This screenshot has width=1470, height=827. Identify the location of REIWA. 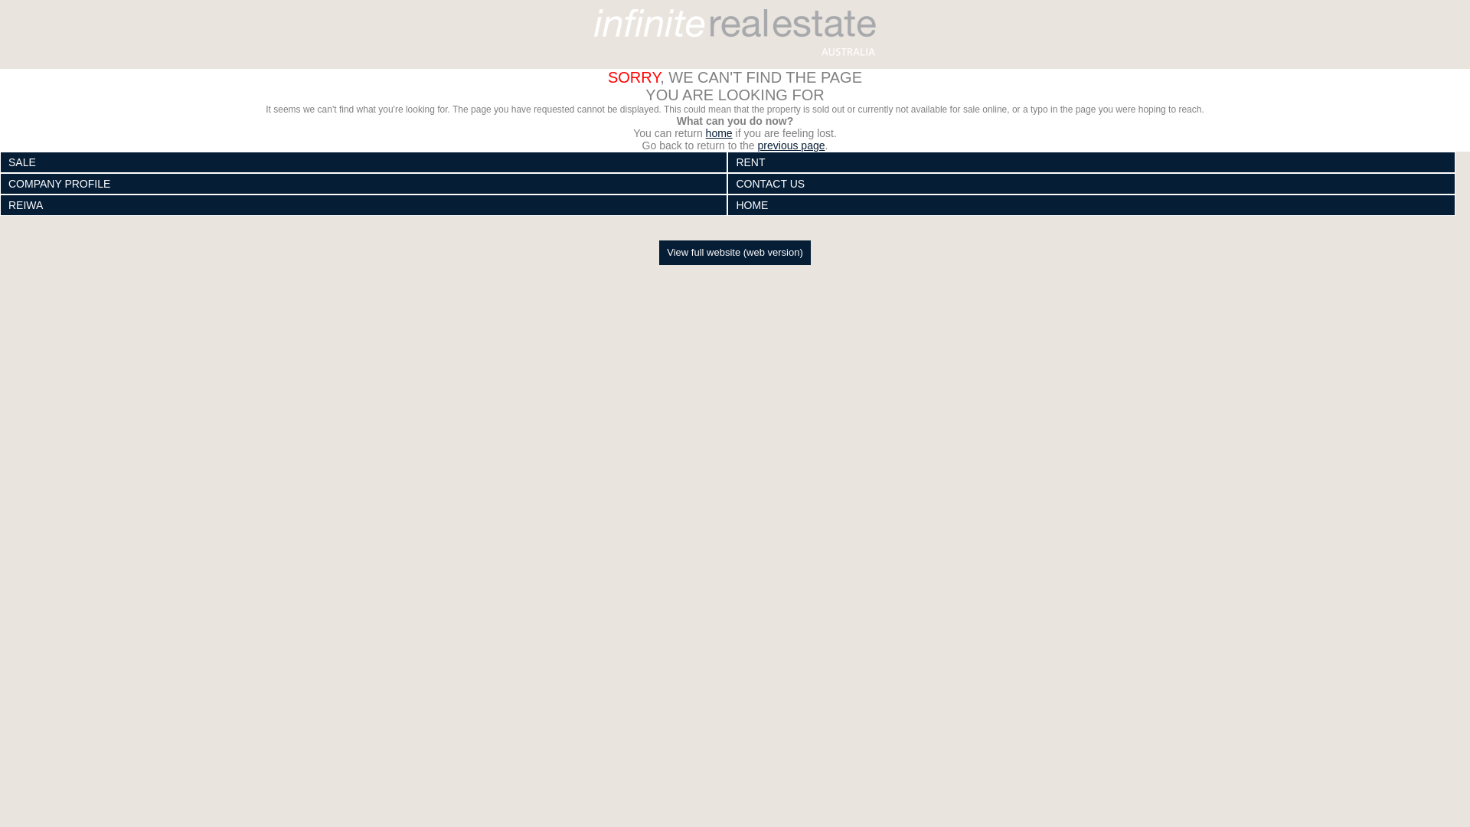
(364, 205).